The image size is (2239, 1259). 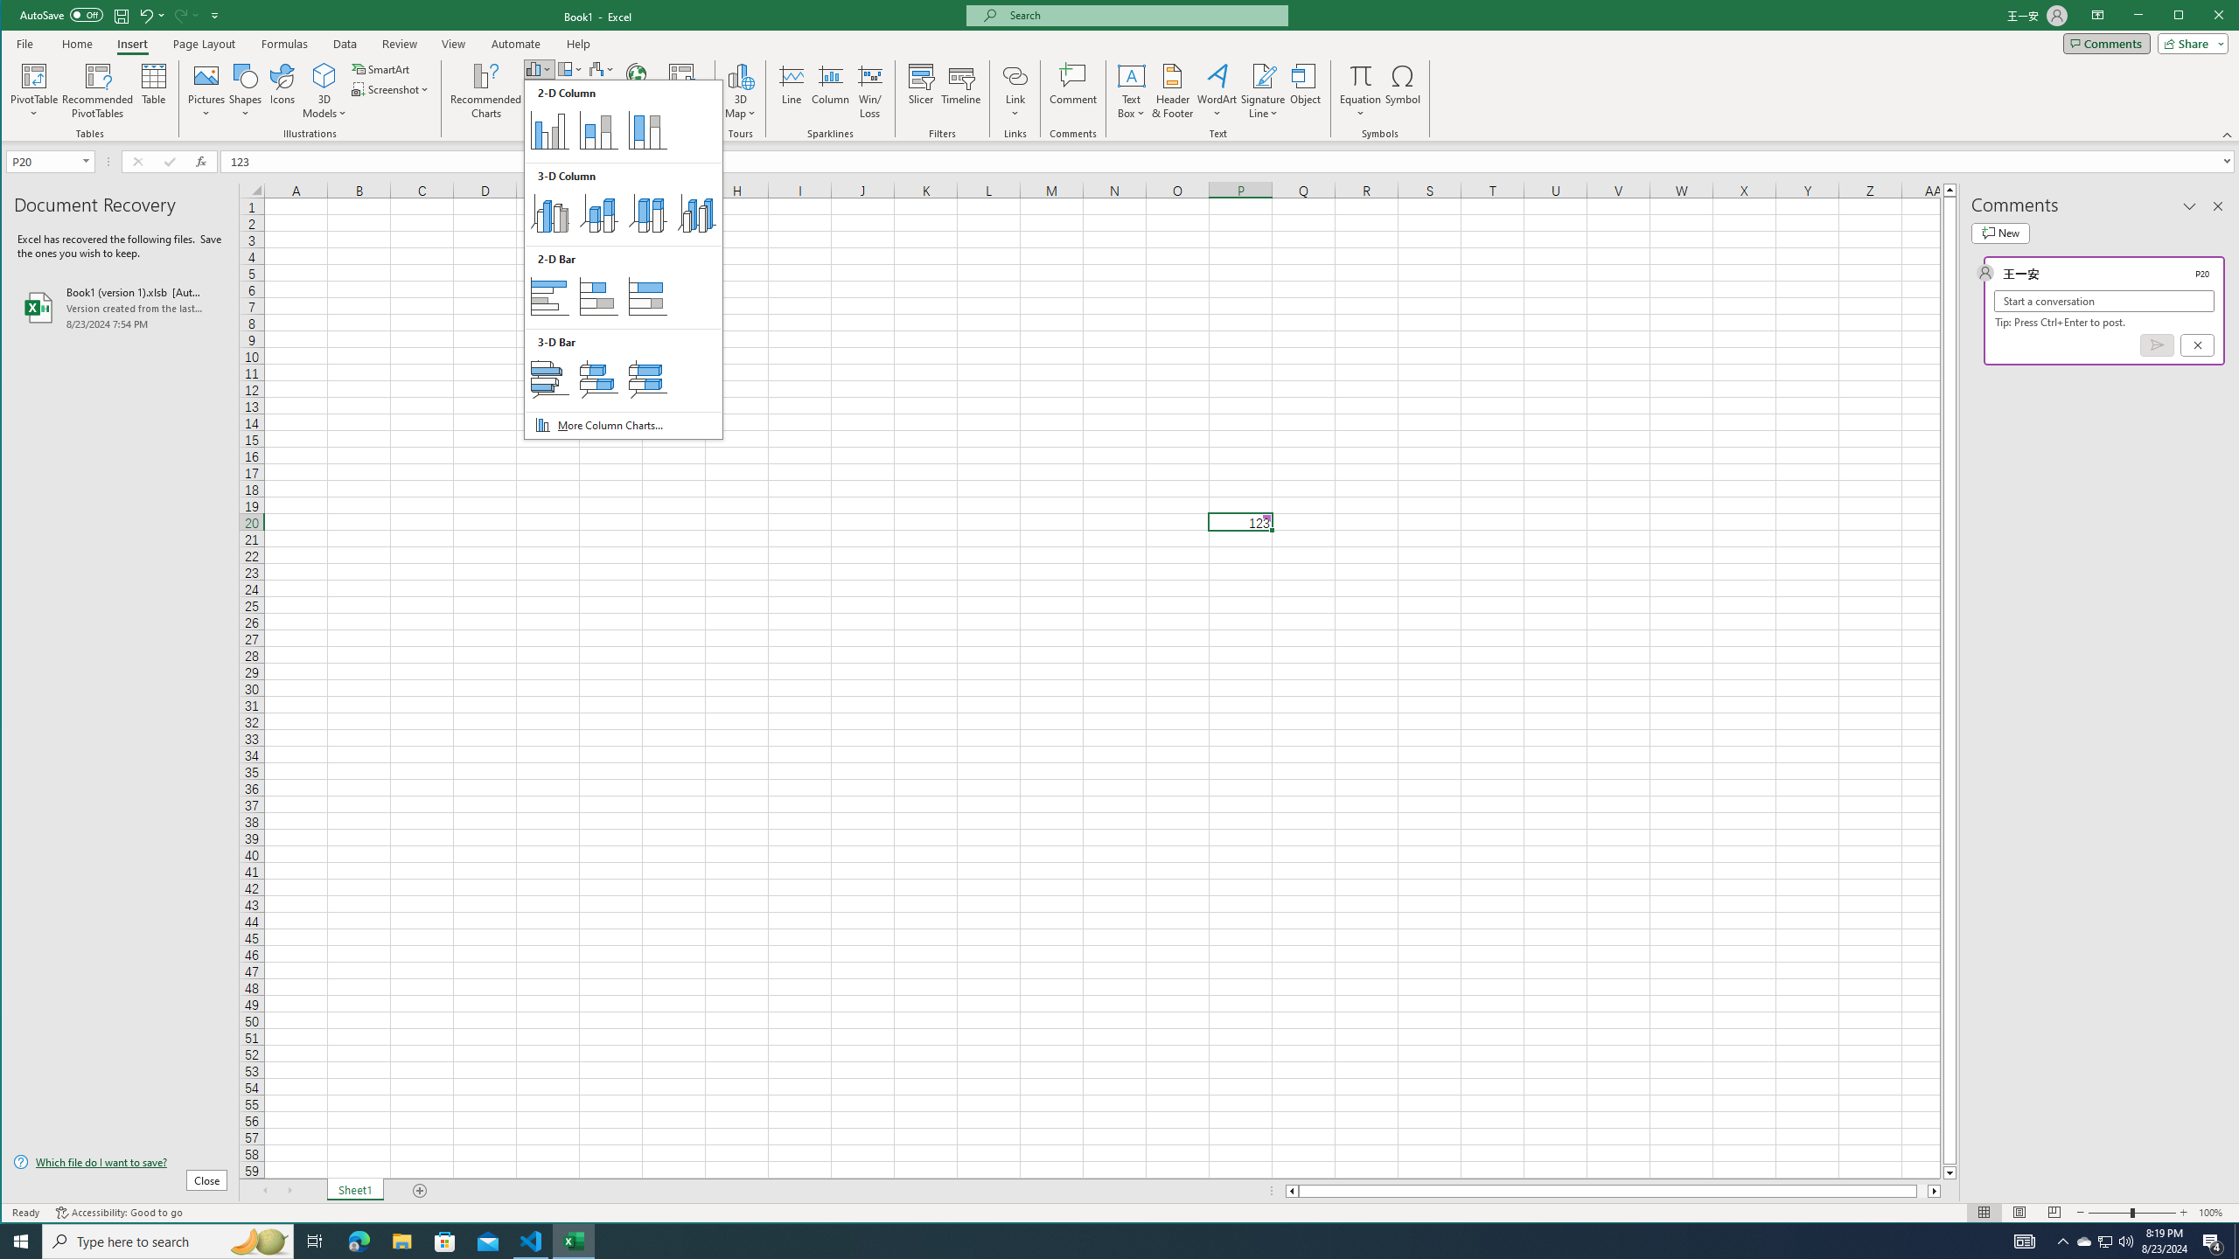 I want to click on 3D Models, so click(x=324, y=91).